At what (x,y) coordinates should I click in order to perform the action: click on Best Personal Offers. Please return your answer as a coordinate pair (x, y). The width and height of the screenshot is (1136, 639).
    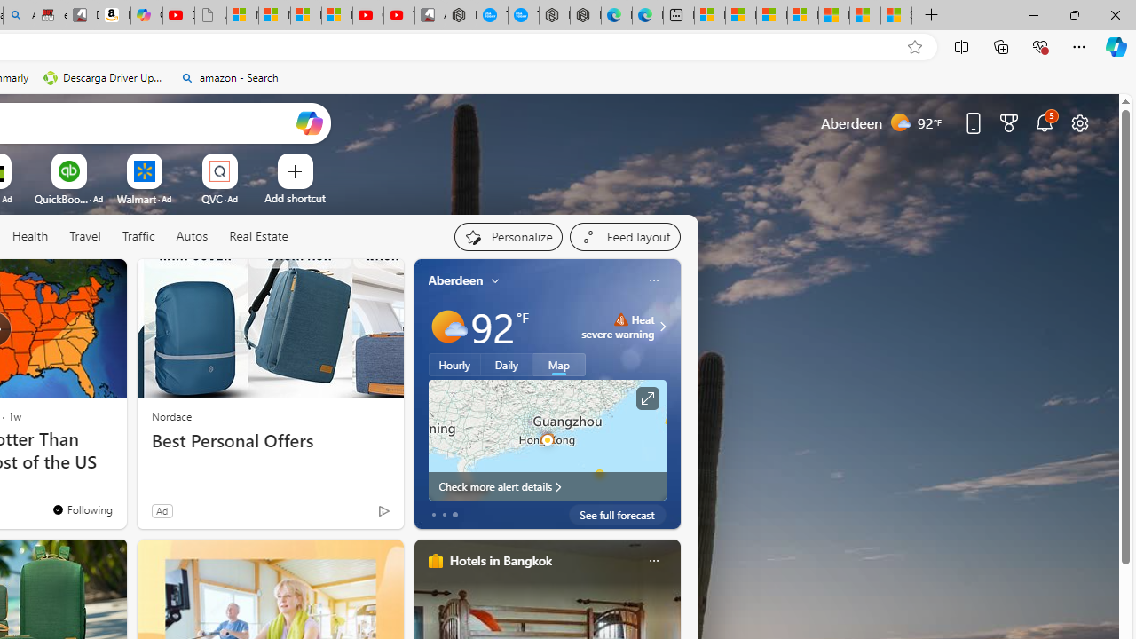
    Looking at the image, I should click on (270, 441).